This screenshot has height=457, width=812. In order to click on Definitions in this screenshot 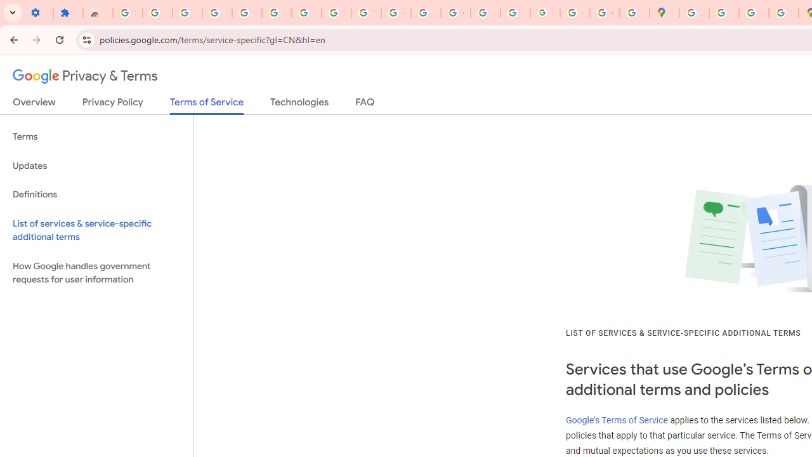, I will do `click(96, 194)`.